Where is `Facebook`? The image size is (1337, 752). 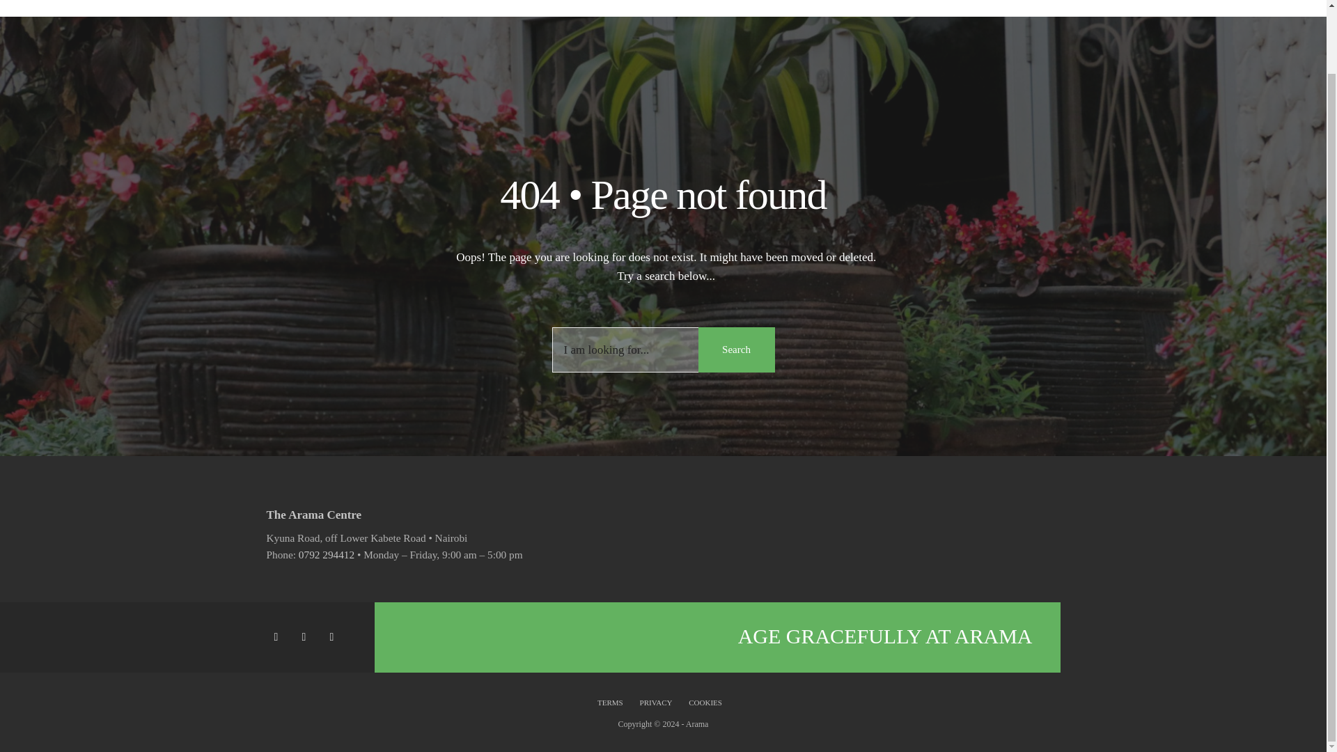
Facebook is located at coordinates (278, 637).